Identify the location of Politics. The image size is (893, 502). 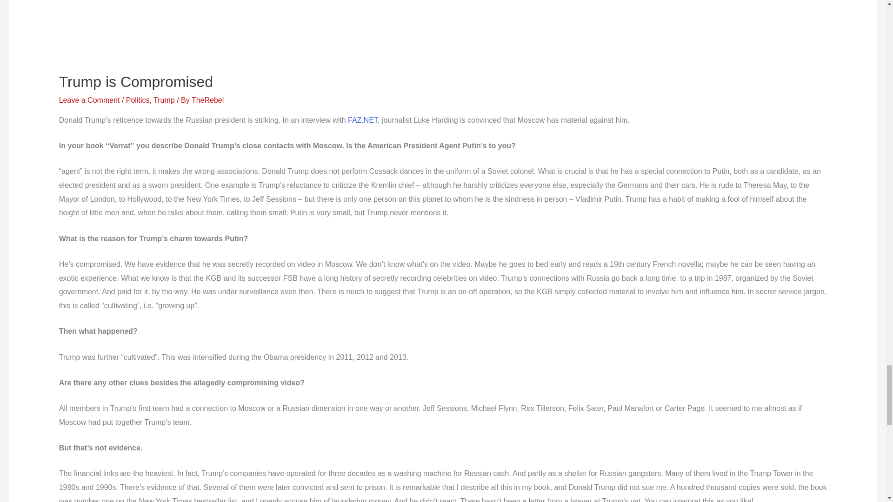
(138, 100).